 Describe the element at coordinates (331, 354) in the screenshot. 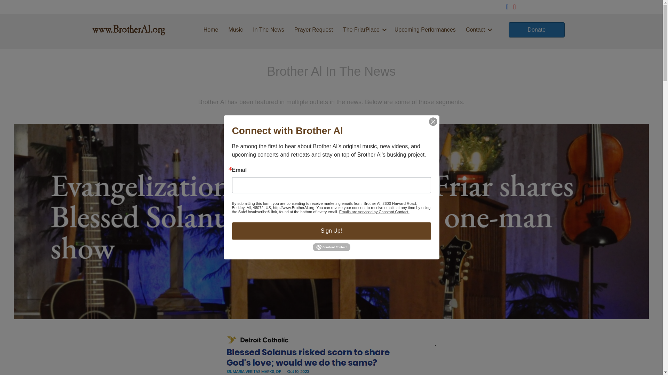

I see `brother al articel 11.8.23` at that location.